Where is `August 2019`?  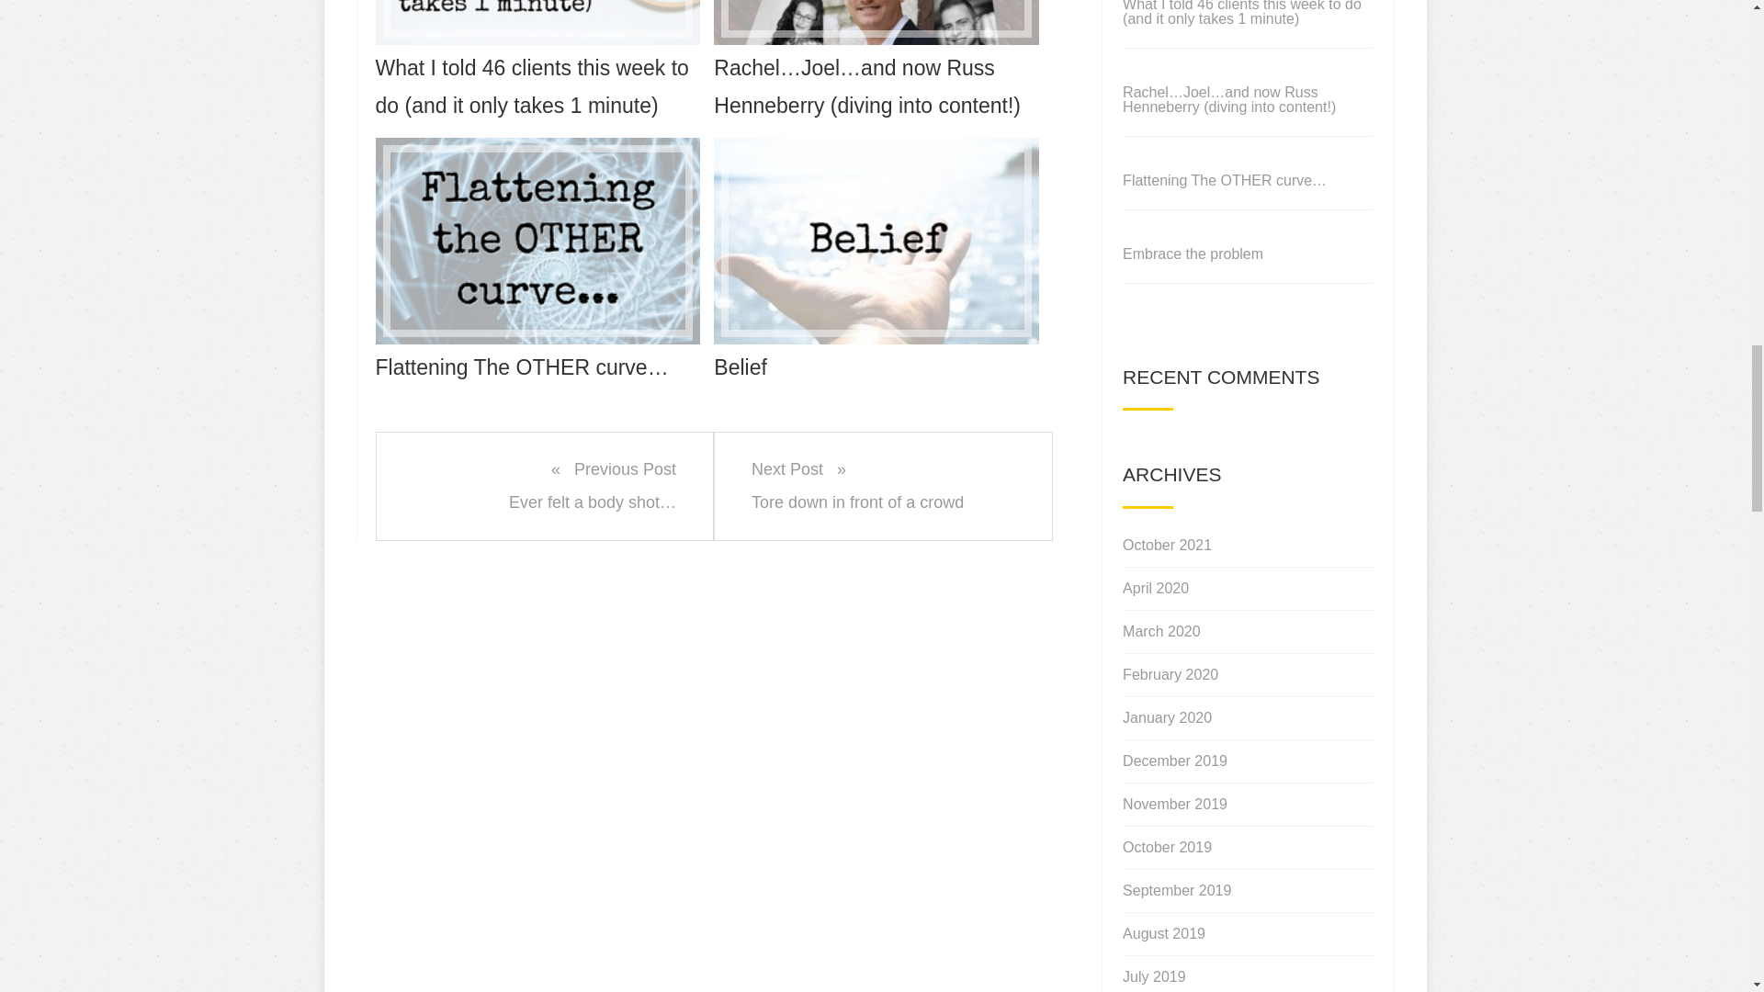 August 2019 is located at coordinates (1167, 718).